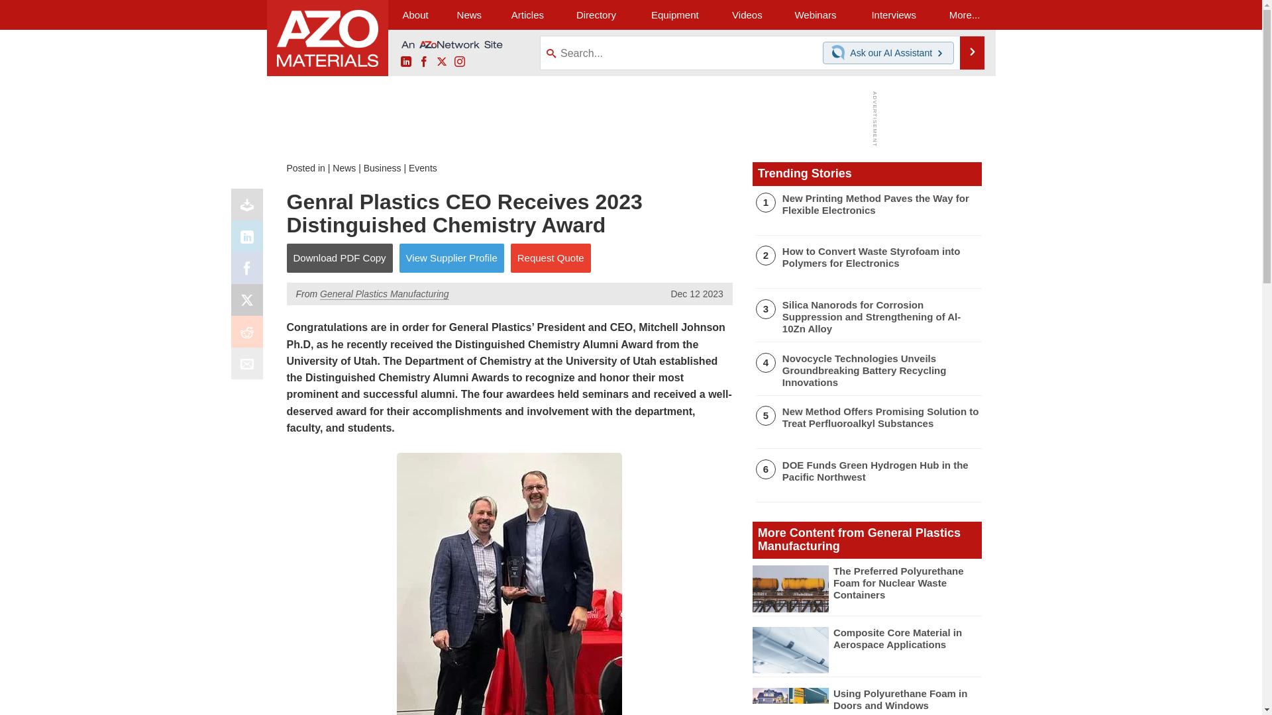 The height and width of the screenshot is (715, 1272). I want to click on Interviews, so click(893, 15).